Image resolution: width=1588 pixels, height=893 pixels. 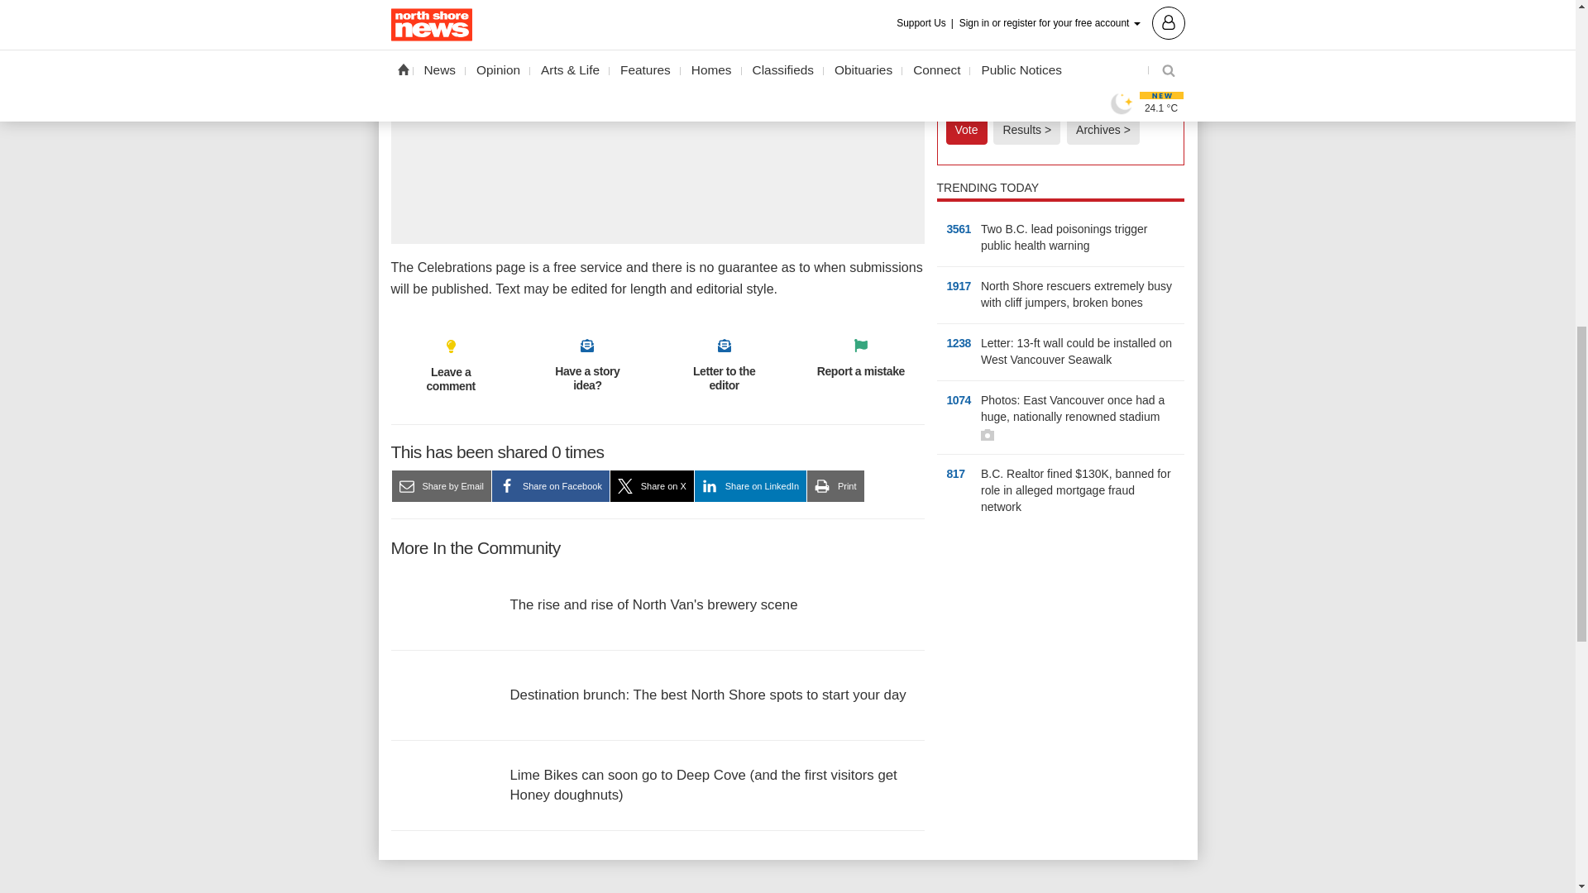 I want to click on 121292, so click(x=951, y=71).